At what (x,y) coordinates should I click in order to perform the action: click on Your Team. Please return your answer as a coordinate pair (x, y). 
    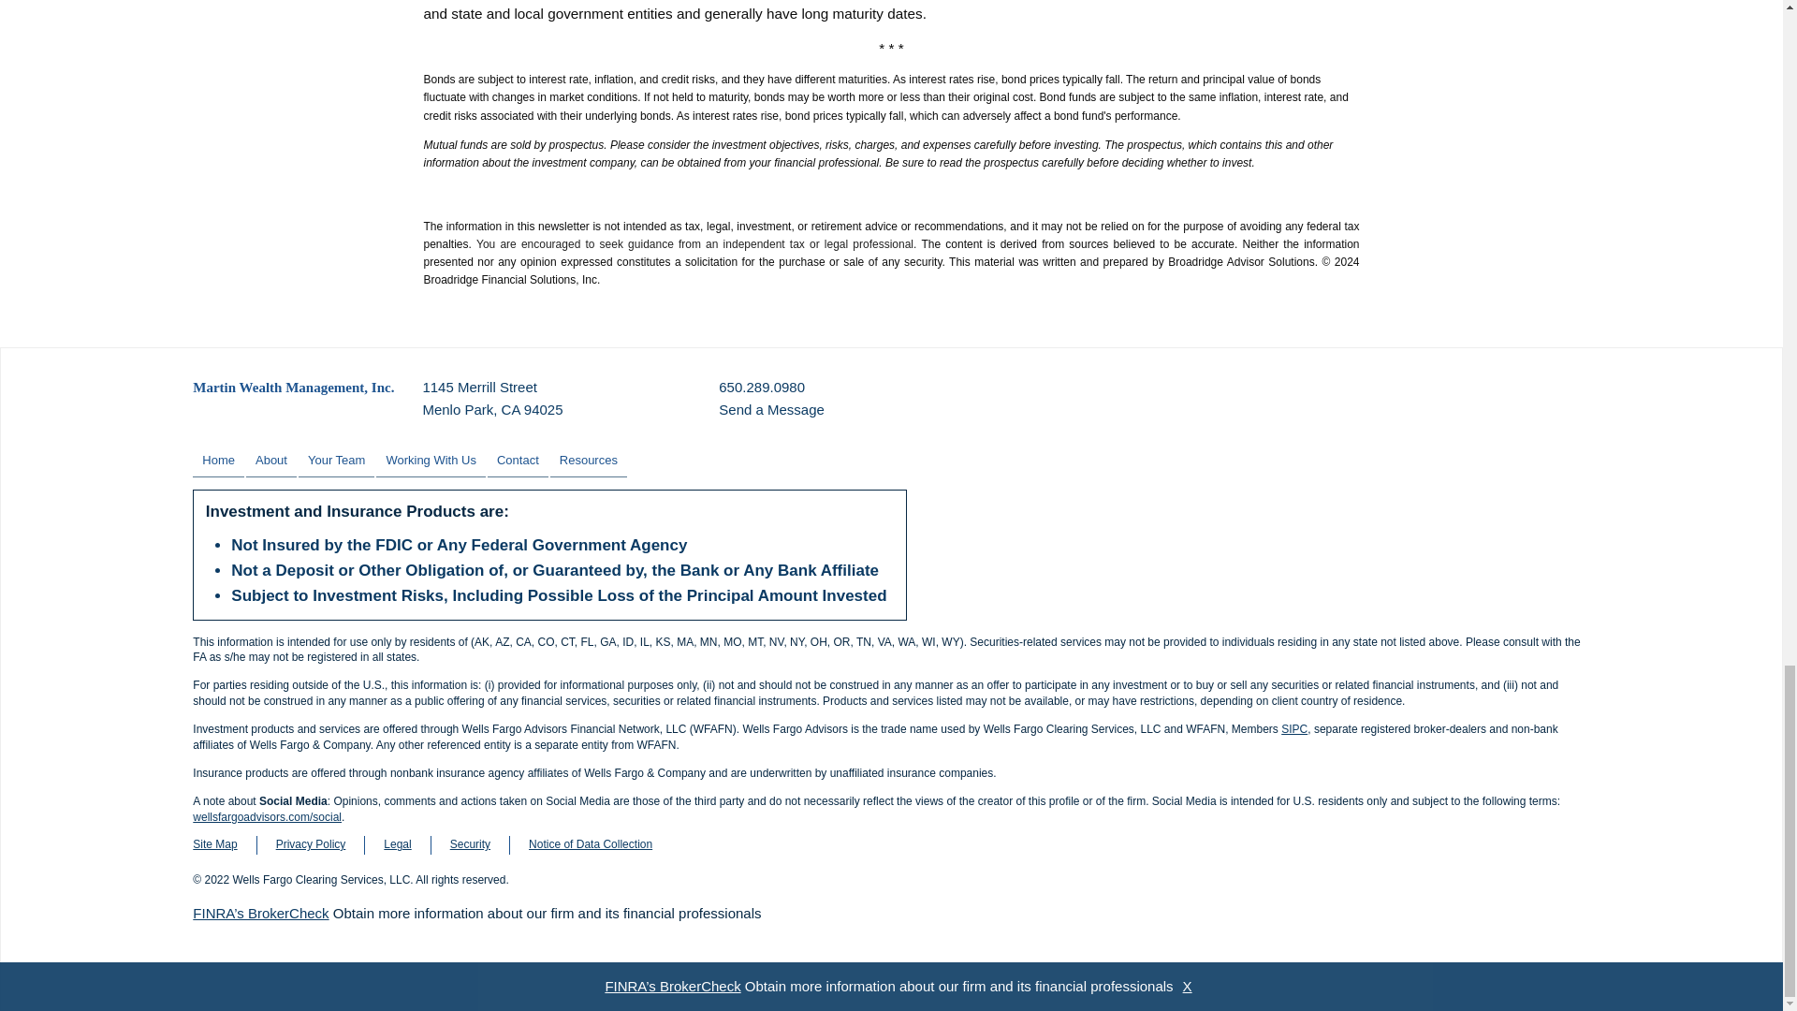
    Looking at the image, I should click on (335, 461).